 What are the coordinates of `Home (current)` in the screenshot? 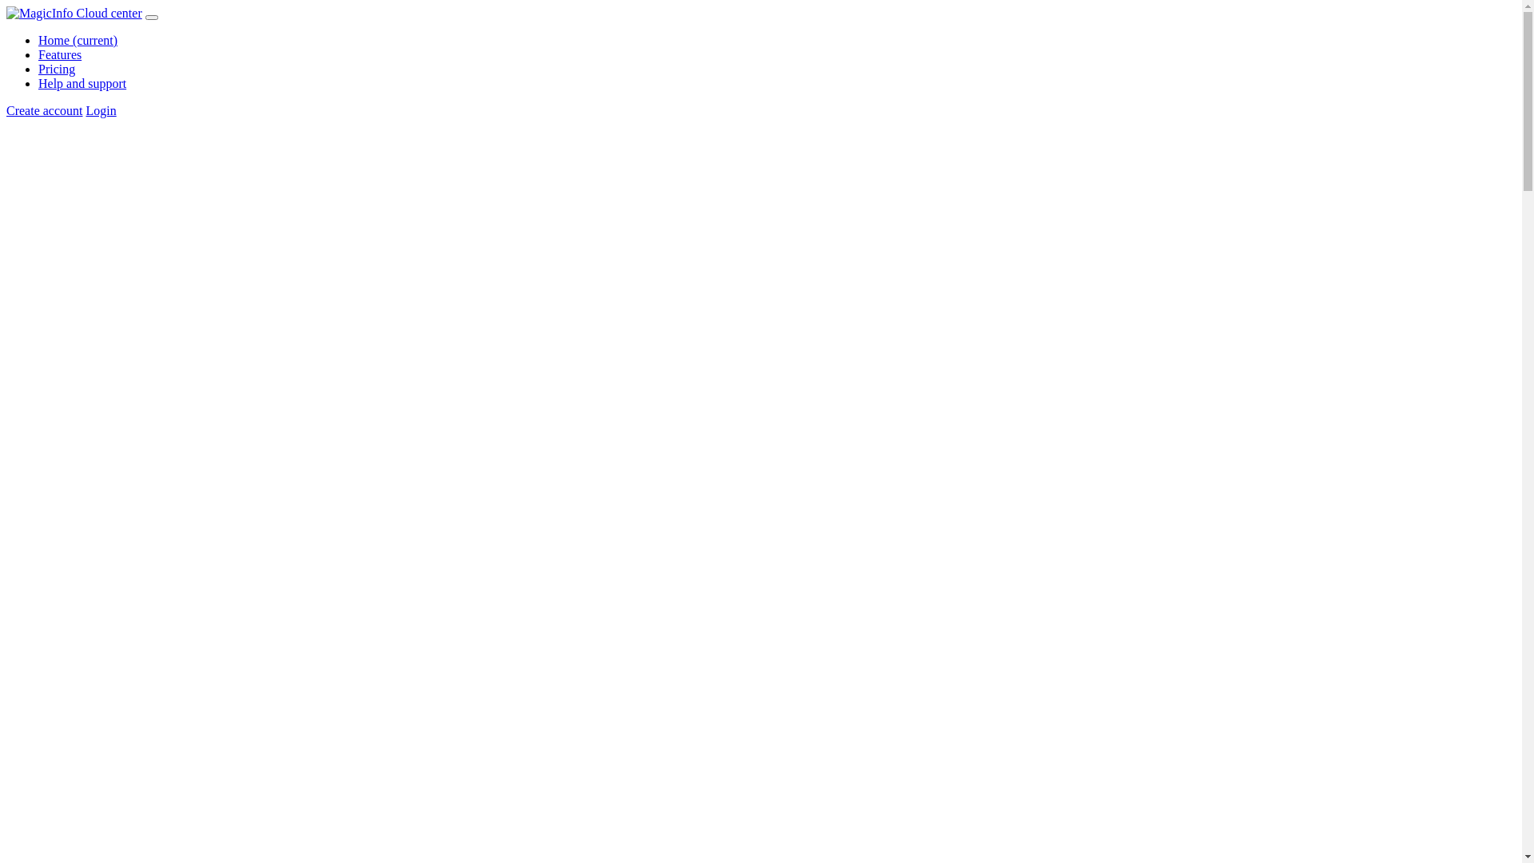 It's located at (78, 40).